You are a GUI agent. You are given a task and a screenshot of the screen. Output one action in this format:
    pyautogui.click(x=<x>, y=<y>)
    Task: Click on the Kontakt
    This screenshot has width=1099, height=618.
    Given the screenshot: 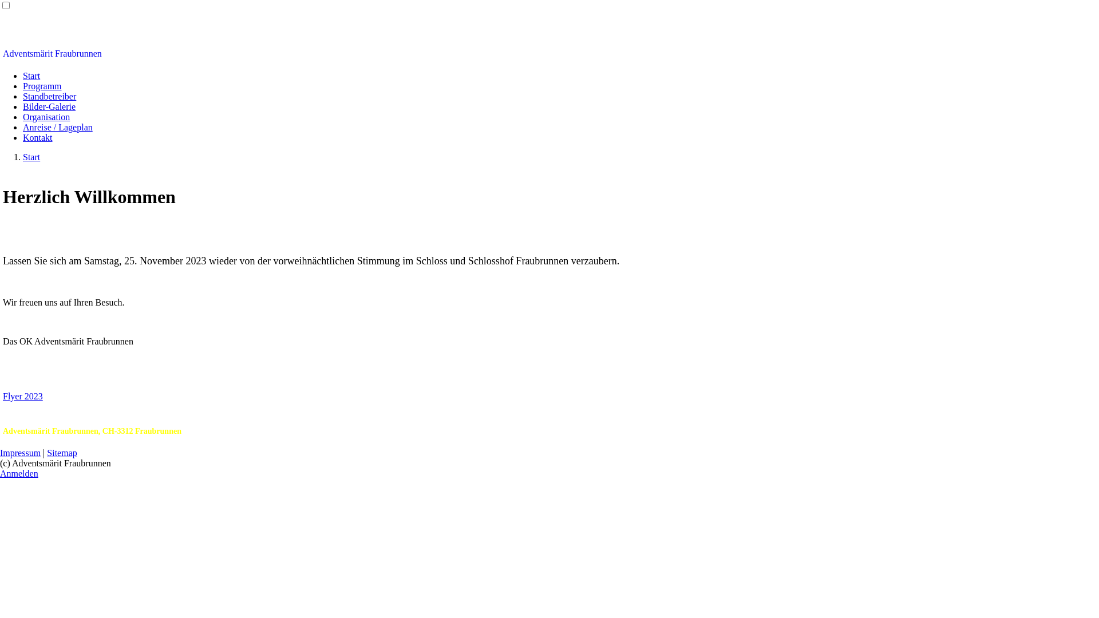 What is the action you would take?
    pyautogui.click(x=38, y=137)
    